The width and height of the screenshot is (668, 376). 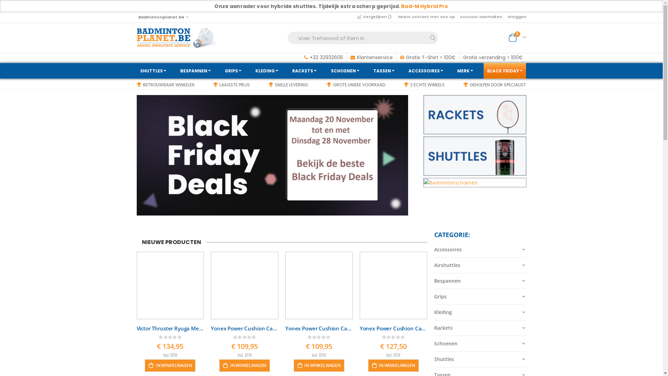 I want to click on SCHOENEN, so click(x=345, y=71).